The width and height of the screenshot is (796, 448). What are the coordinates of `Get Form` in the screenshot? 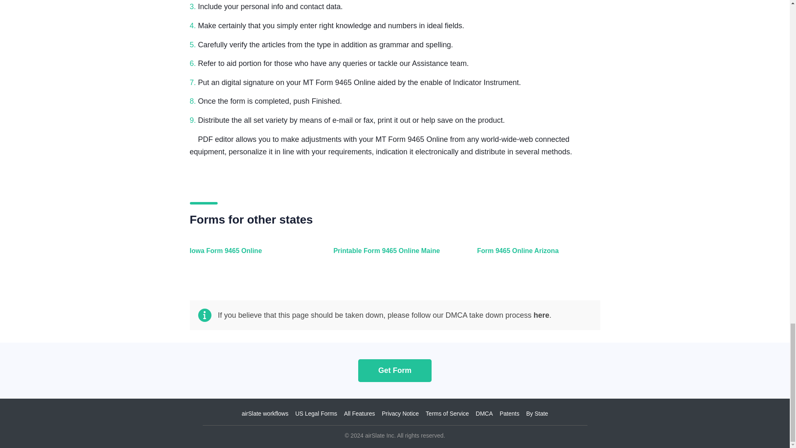 It's located at (395, 370).